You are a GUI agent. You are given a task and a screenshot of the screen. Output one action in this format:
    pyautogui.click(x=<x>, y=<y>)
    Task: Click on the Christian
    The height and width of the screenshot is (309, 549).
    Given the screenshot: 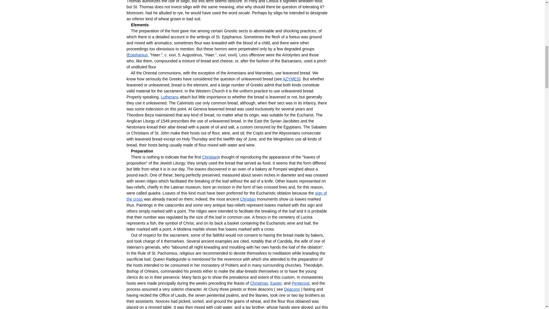 What is the action you would take?
    pyautogui.click(x=248, y=199)
    